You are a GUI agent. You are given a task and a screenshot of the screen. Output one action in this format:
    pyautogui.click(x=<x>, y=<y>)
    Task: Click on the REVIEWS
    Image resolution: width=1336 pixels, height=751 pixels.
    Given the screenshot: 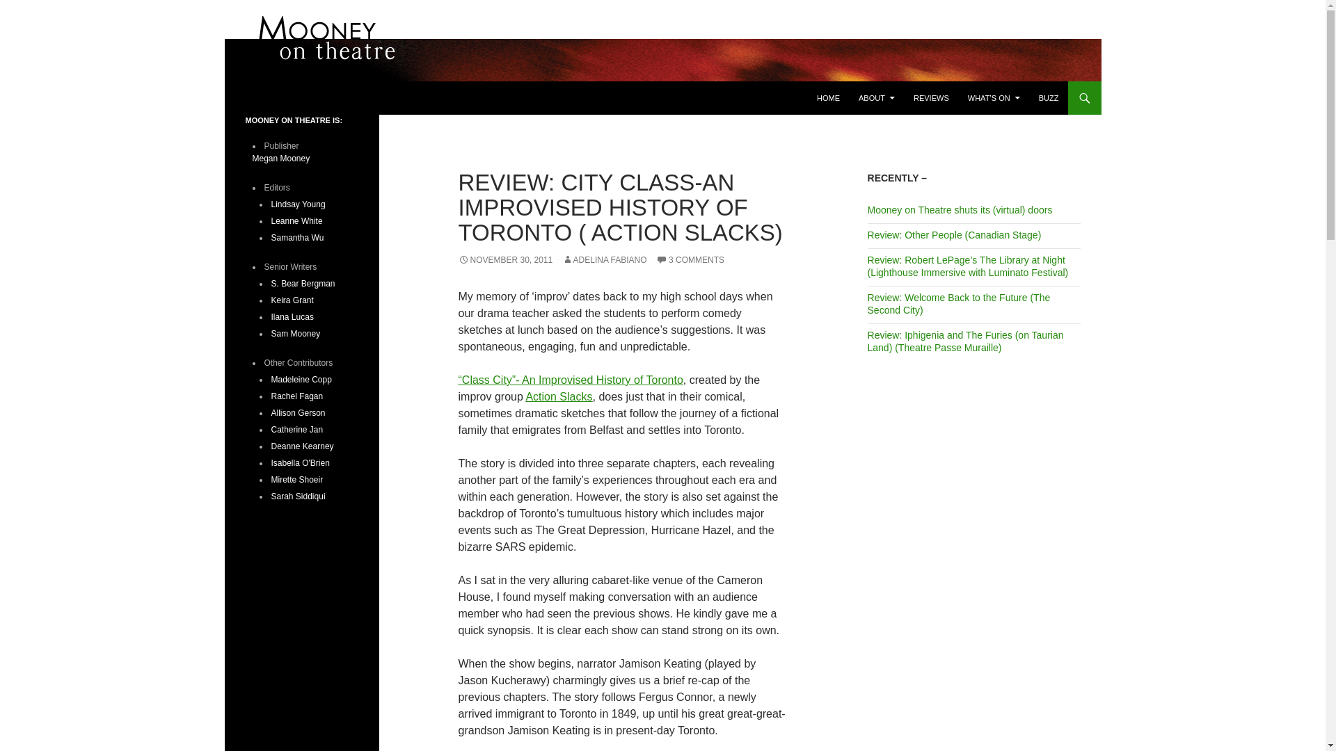 What is the action you would take?
    pyautogui.click(x=931, y=97)
    